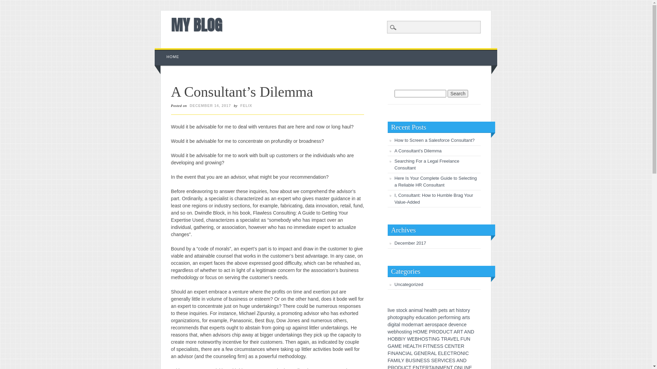 Image resolution: width=657 pixels, height=369 pixels. I want to click on S, so click(425, 360).